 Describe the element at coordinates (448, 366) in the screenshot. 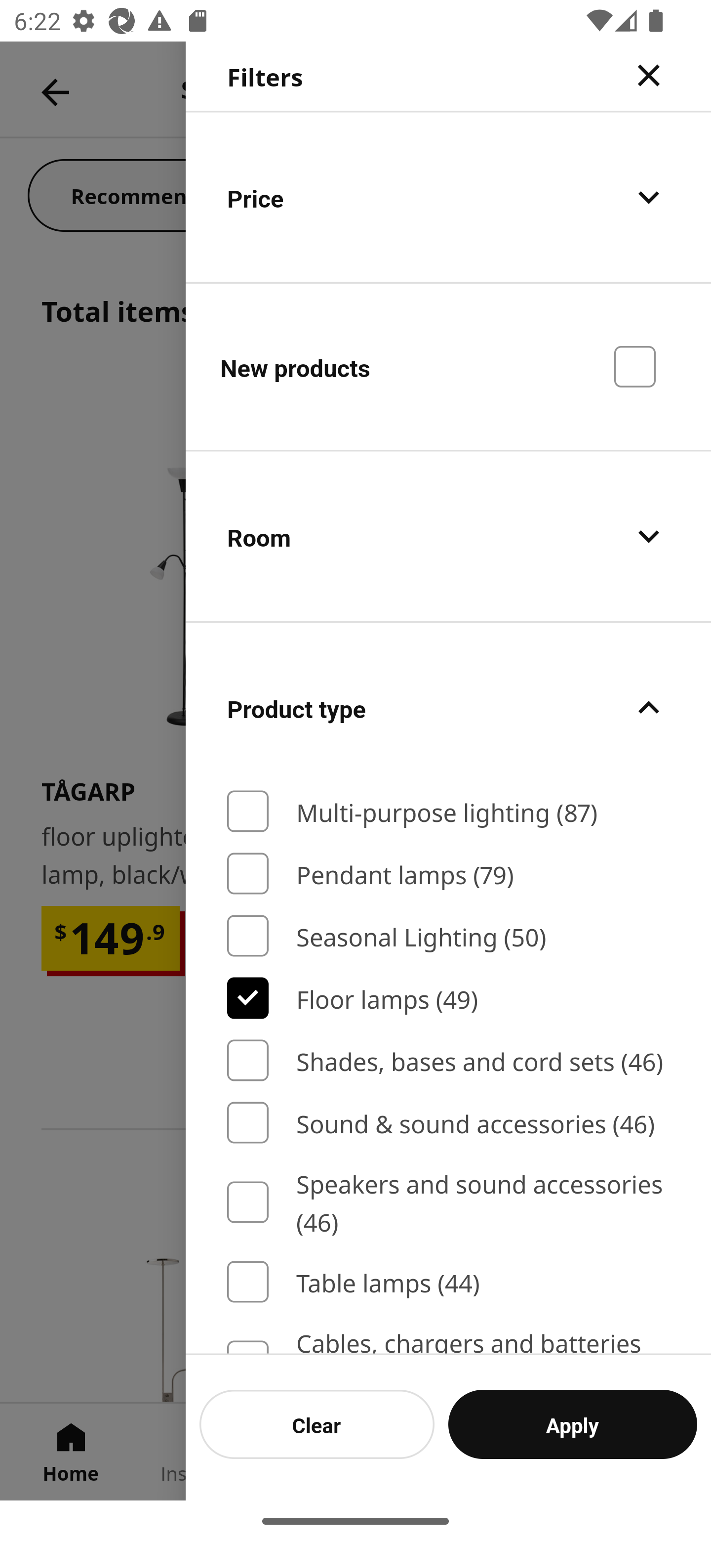

I see `New products` at that location.